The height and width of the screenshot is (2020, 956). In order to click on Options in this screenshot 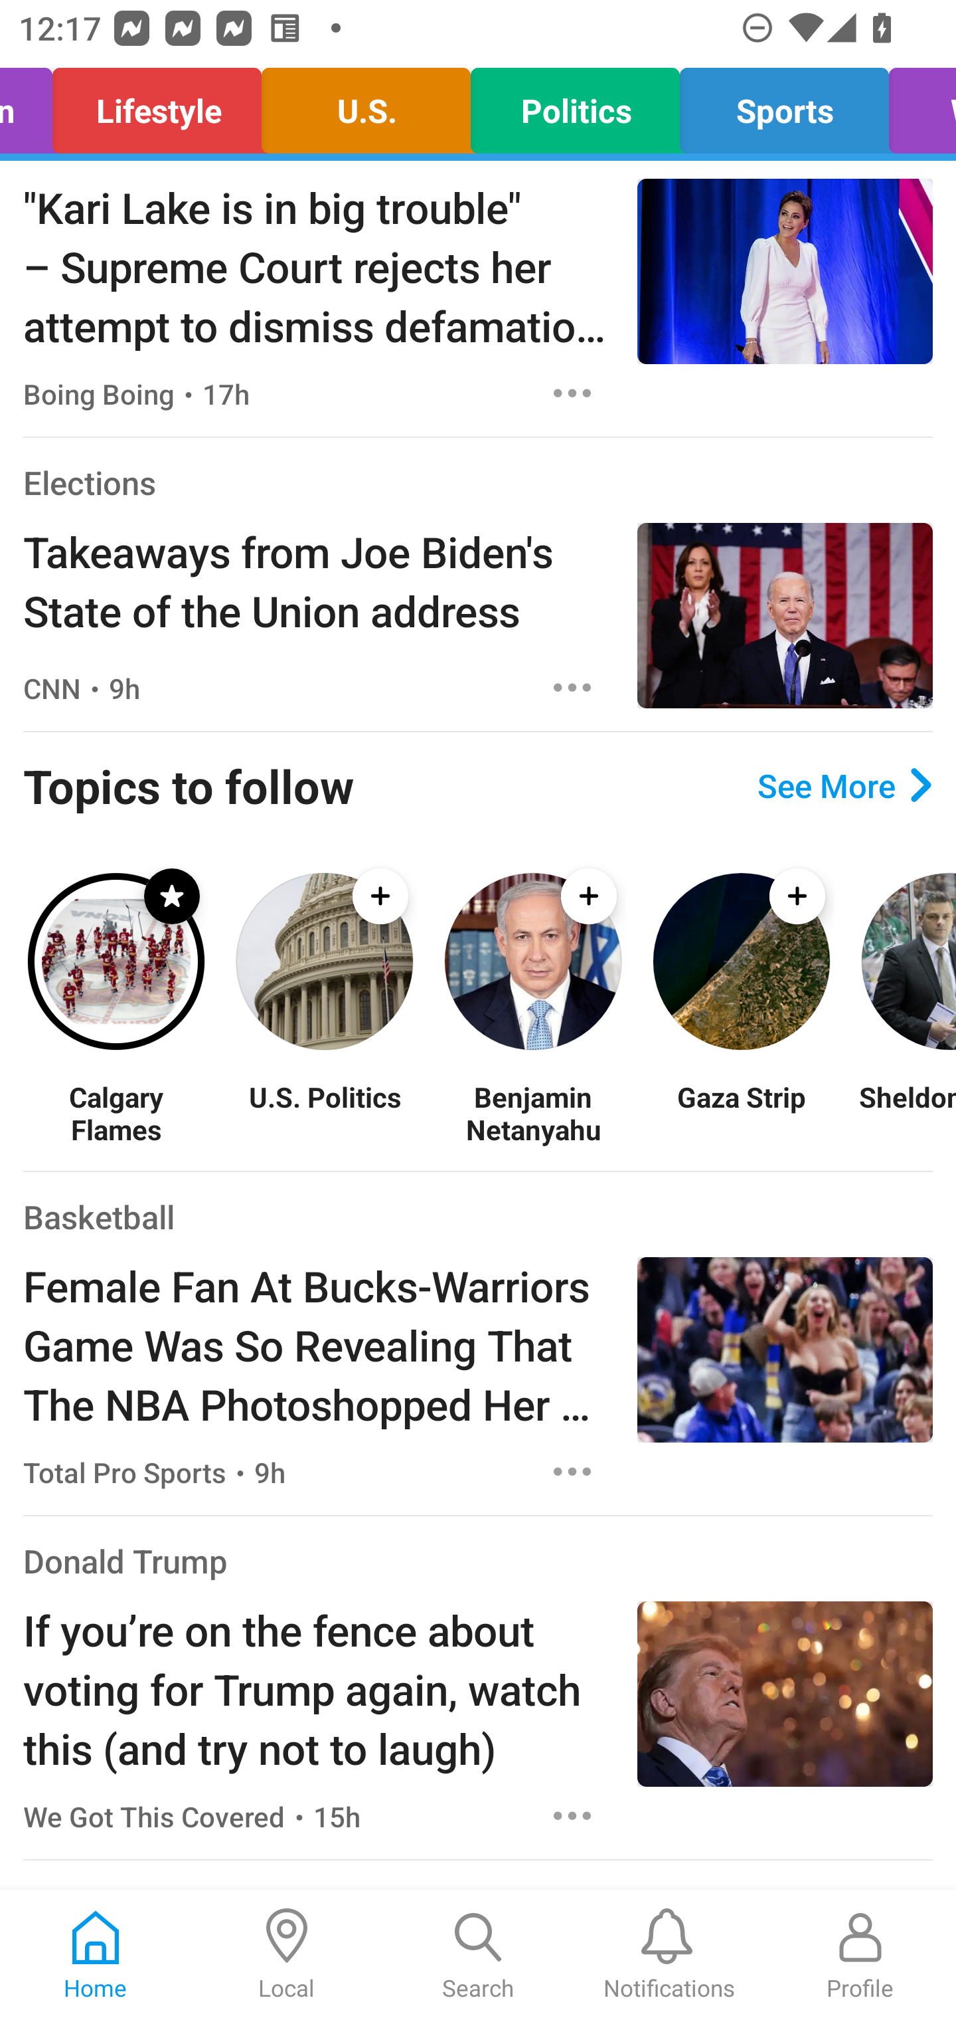, I will do `click(572, 1815)`.